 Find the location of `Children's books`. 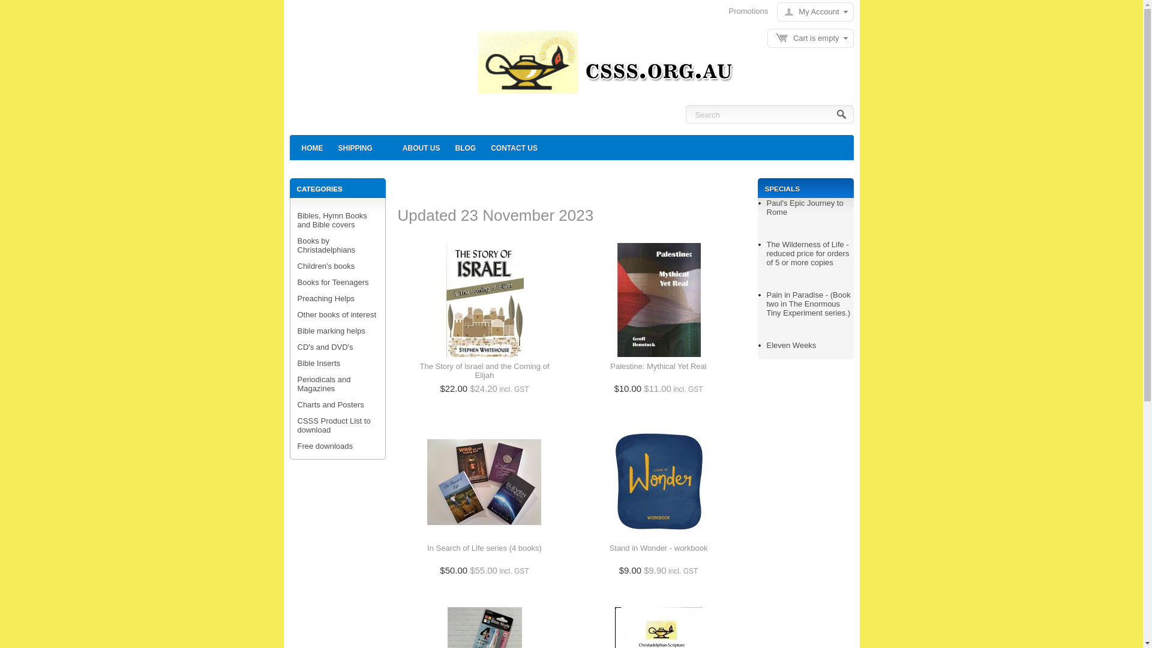

Children's books is located at coordinates (326, 266).